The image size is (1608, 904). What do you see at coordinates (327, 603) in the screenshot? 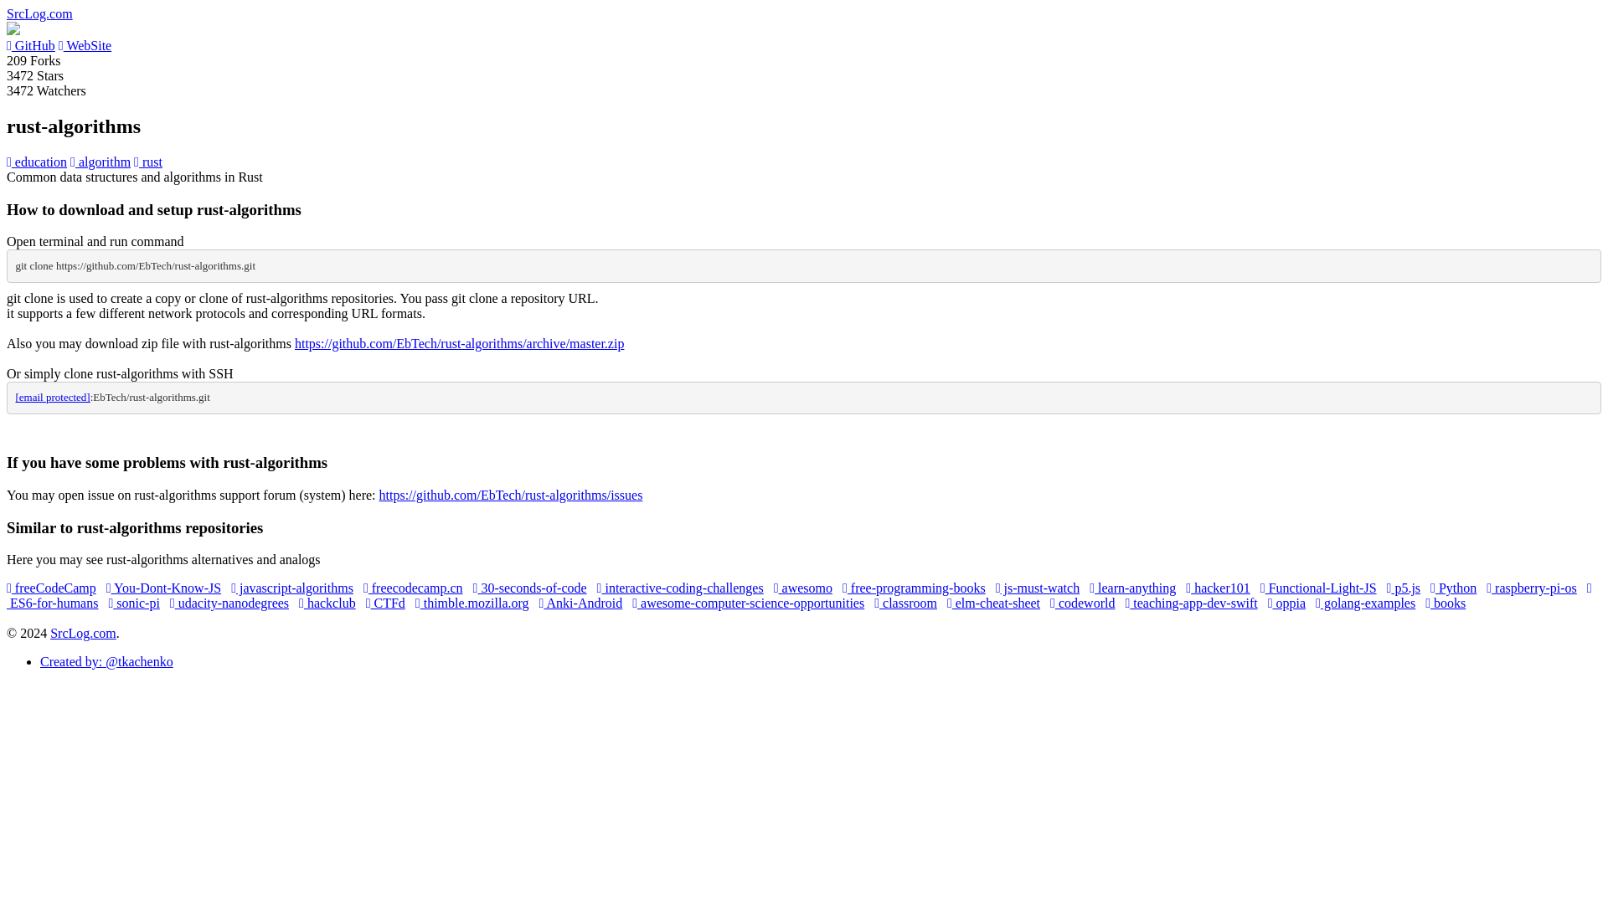
I see ` hackclub` at bounding box center [327, 603].